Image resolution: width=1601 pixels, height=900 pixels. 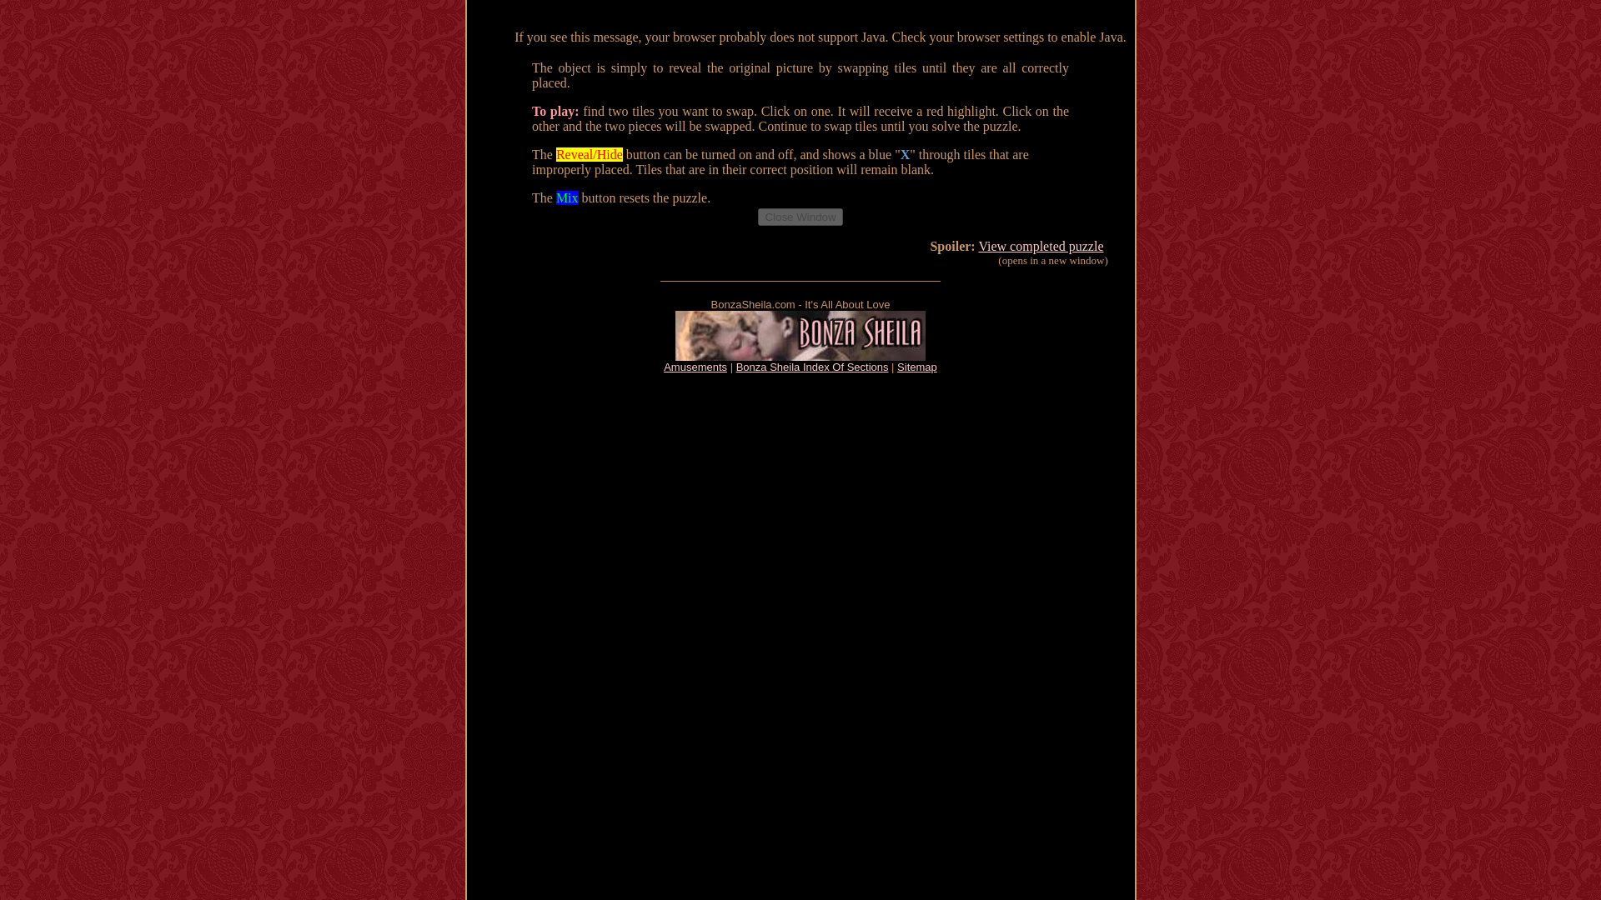 What do you see at coordinates (695, 367) in the screenshot?
I see `Amusements` at bounding box center [695, 367].